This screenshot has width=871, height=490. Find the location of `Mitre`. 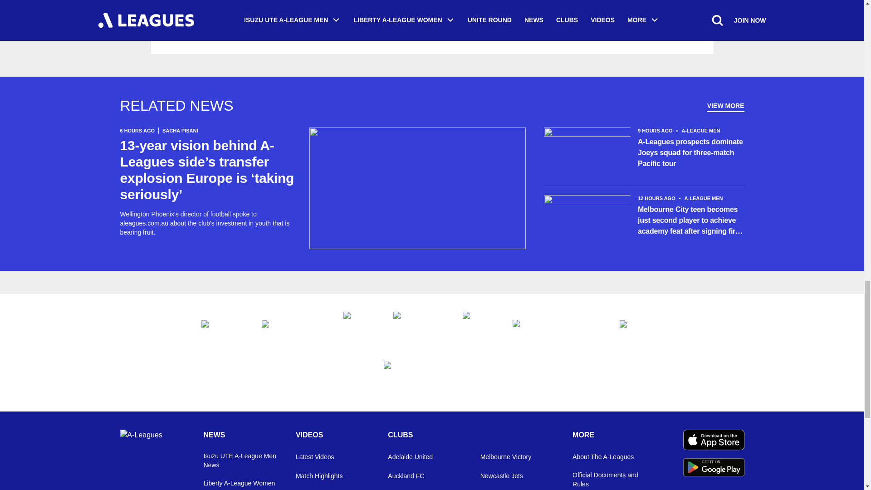

Mitre is located at coordinates (432, 377).